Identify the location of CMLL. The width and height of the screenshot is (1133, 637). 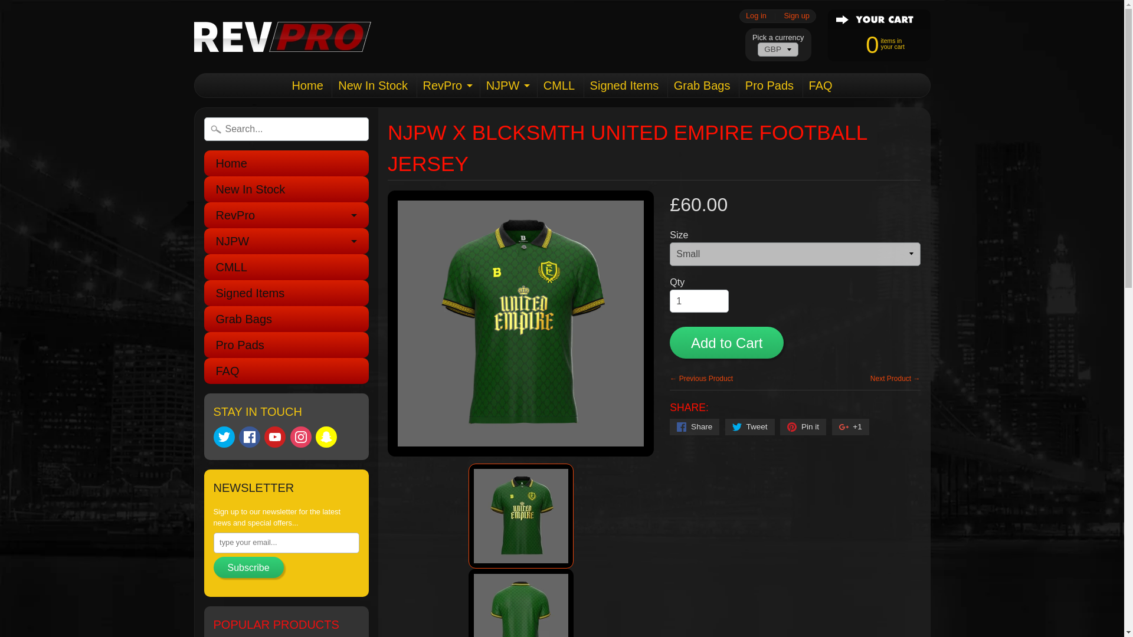
(558, 86).